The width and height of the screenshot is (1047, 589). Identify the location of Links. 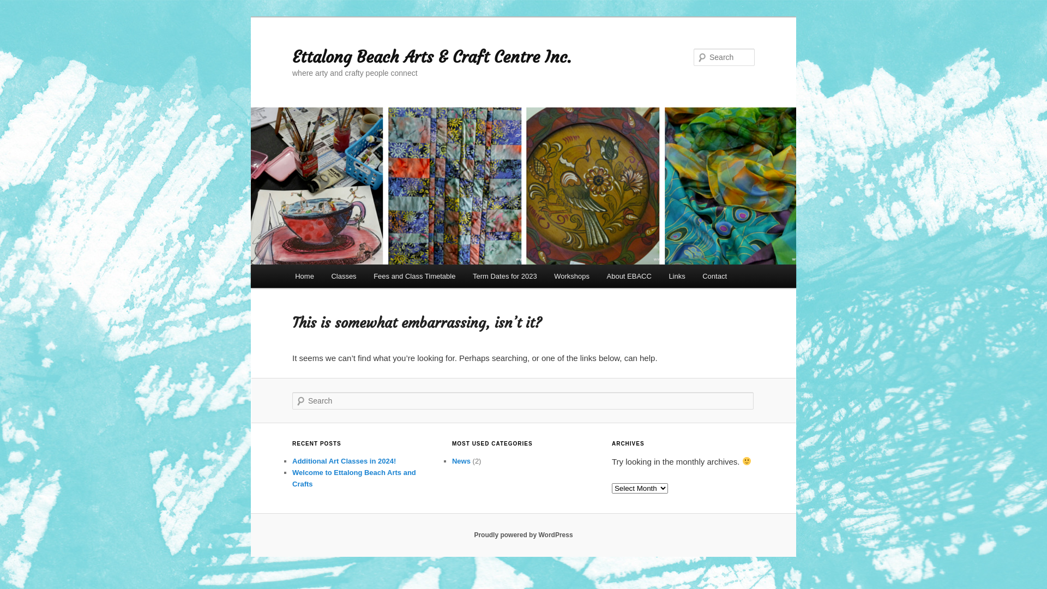
(677, 276).